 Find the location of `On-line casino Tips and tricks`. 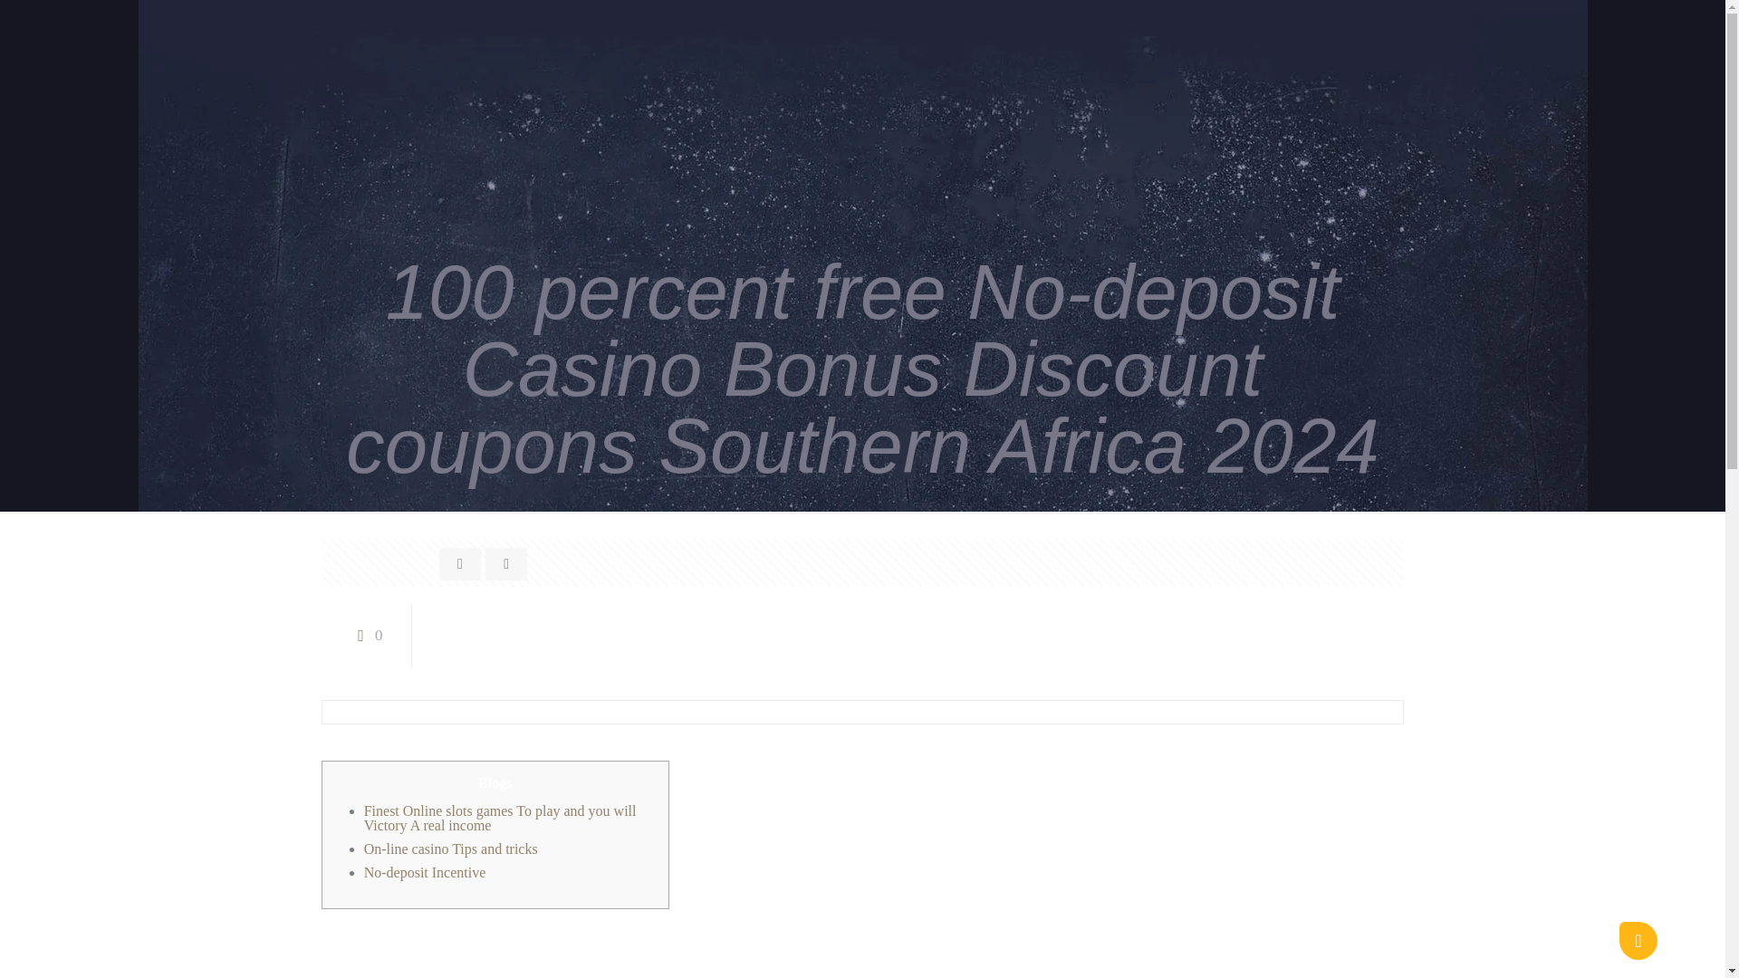

On-line casino Tips and tricks is located at coordinates (450, 849).